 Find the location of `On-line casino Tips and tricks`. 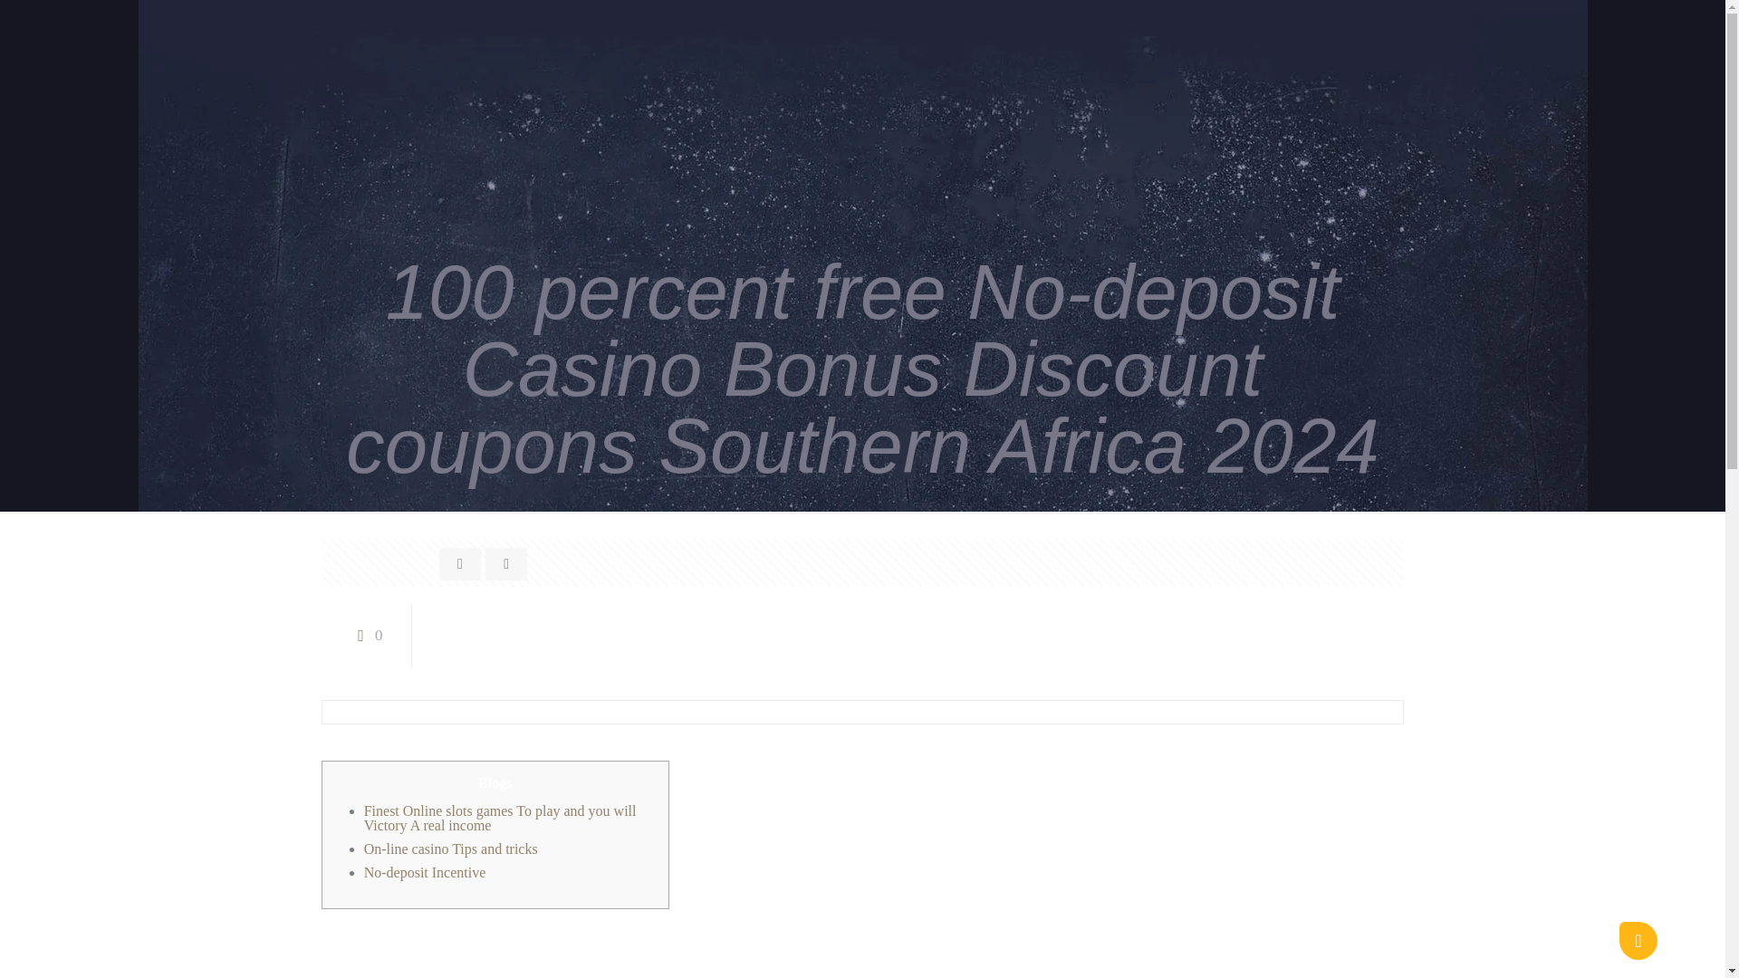

On-line casino Tips and tricks is located at coordinates (450, 849).